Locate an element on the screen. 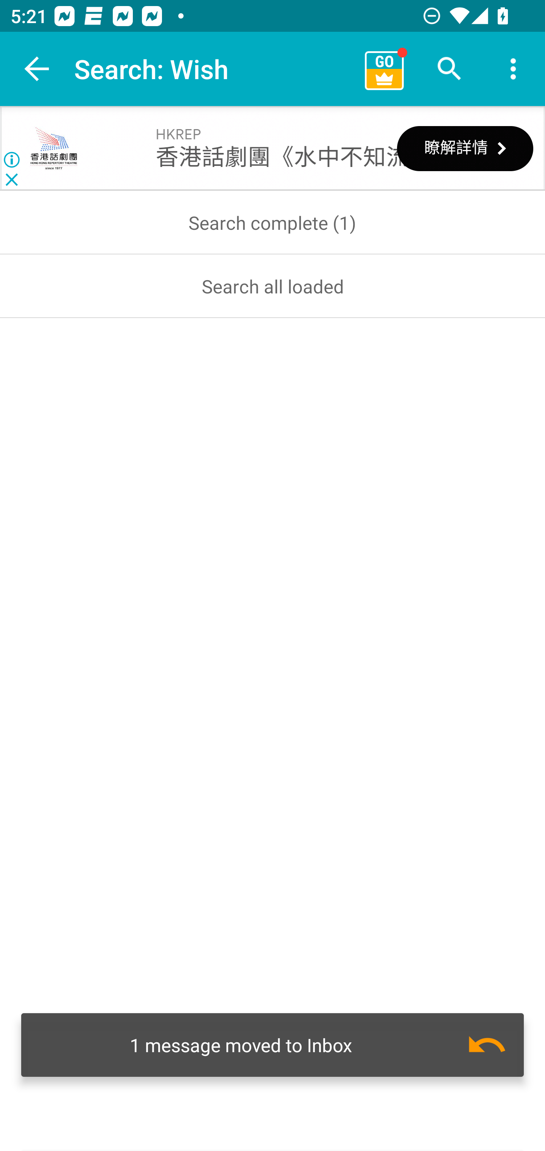  瞭解詳情 is located at coordinates (465, 148).